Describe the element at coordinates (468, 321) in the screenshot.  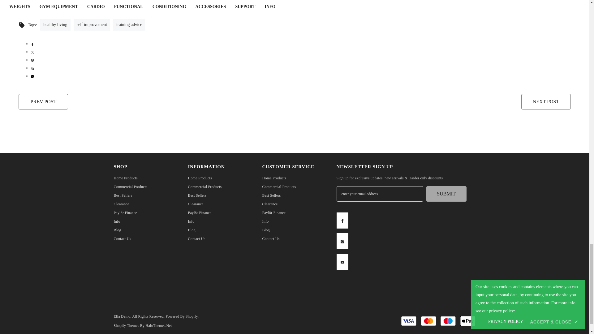
I see `Apple Pay` at that location.